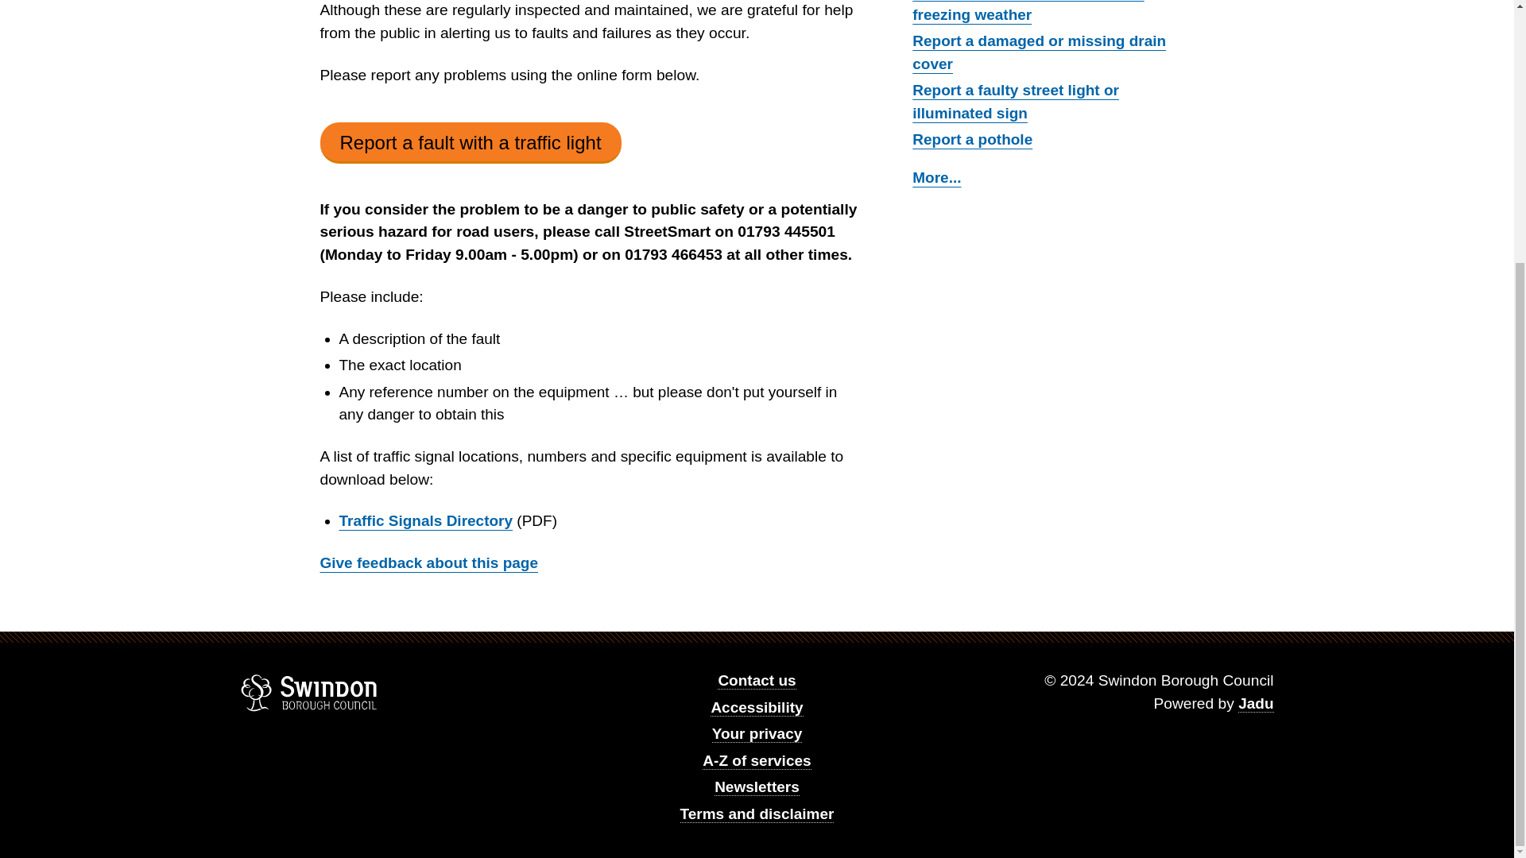 The image size is (1526, 858). What do you see at coordinates (756, 761) in the screenshot?
I see `A-Z of services` at bounding box center [756, 761].